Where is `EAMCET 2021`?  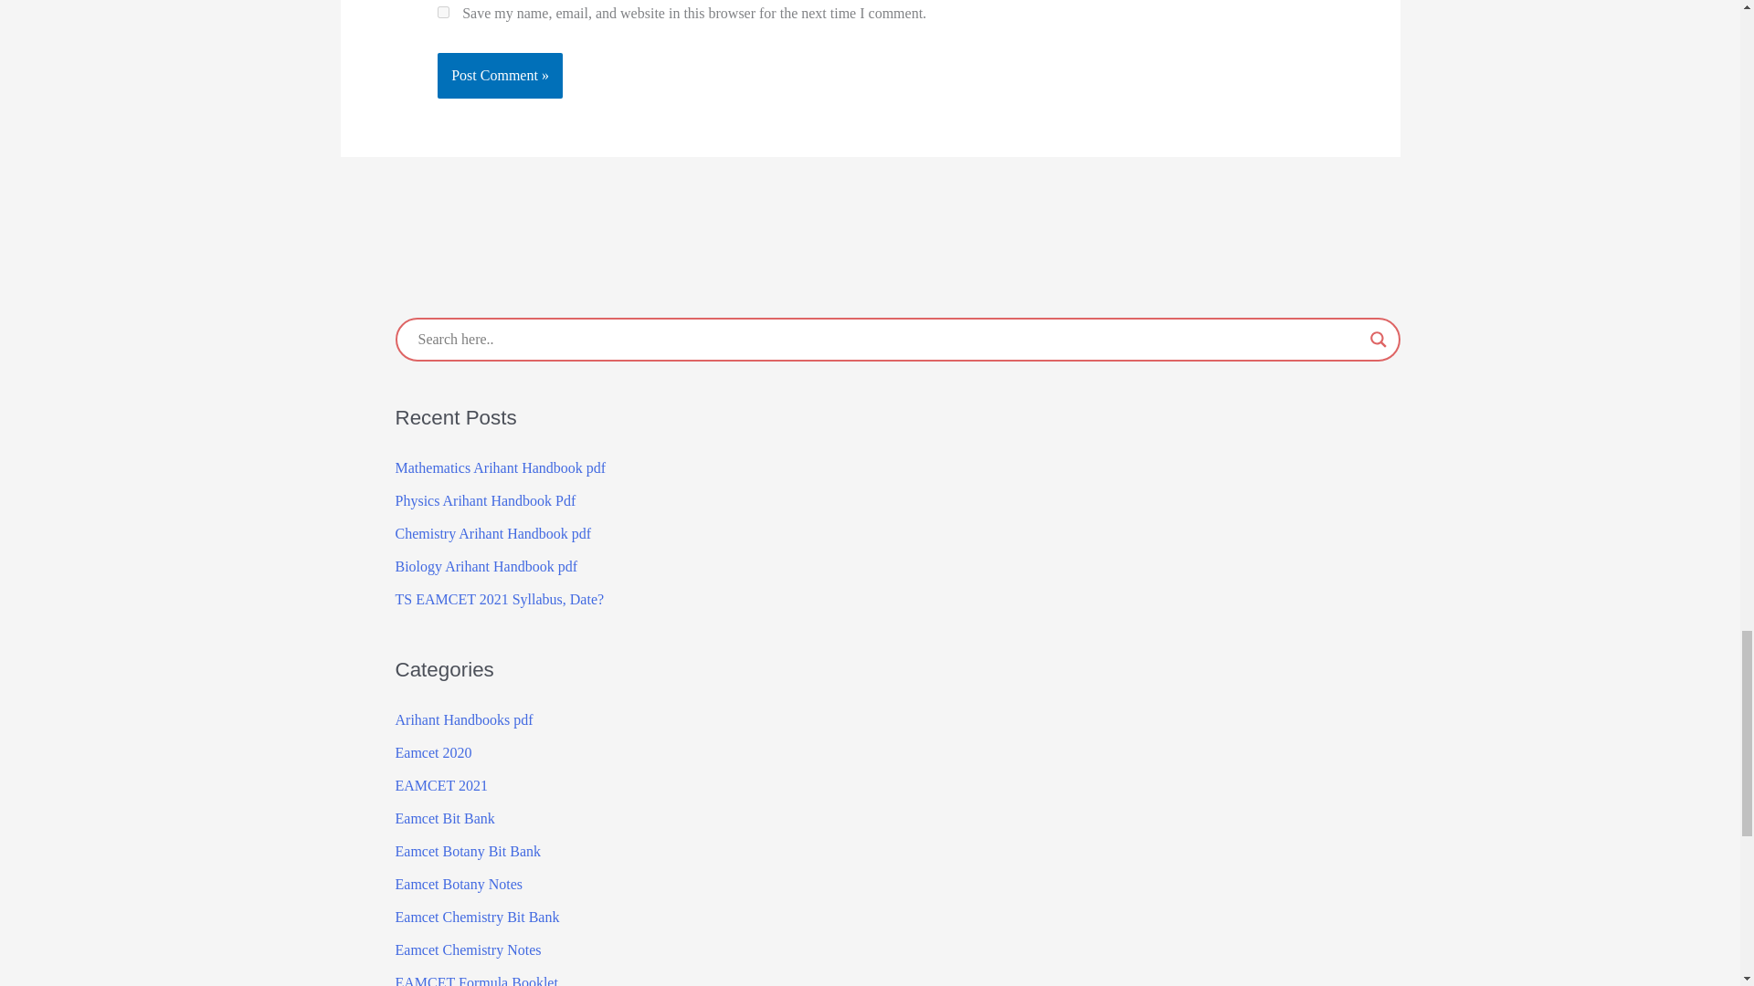 EAMCET 2021 is located at coordinates (440, 785).